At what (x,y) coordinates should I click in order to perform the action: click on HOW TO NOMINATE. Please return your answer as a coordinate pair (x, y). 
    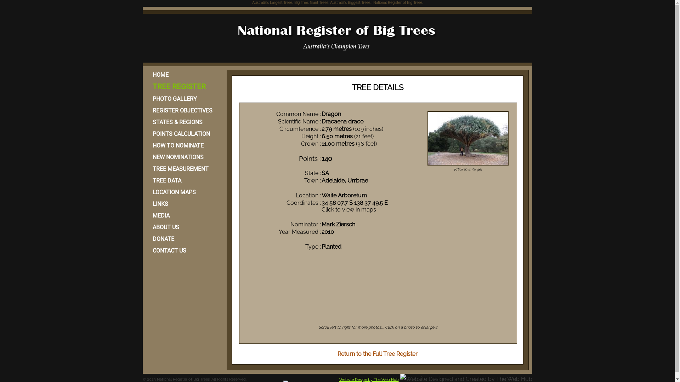
    Looking at the image, I should click on (183, 146).